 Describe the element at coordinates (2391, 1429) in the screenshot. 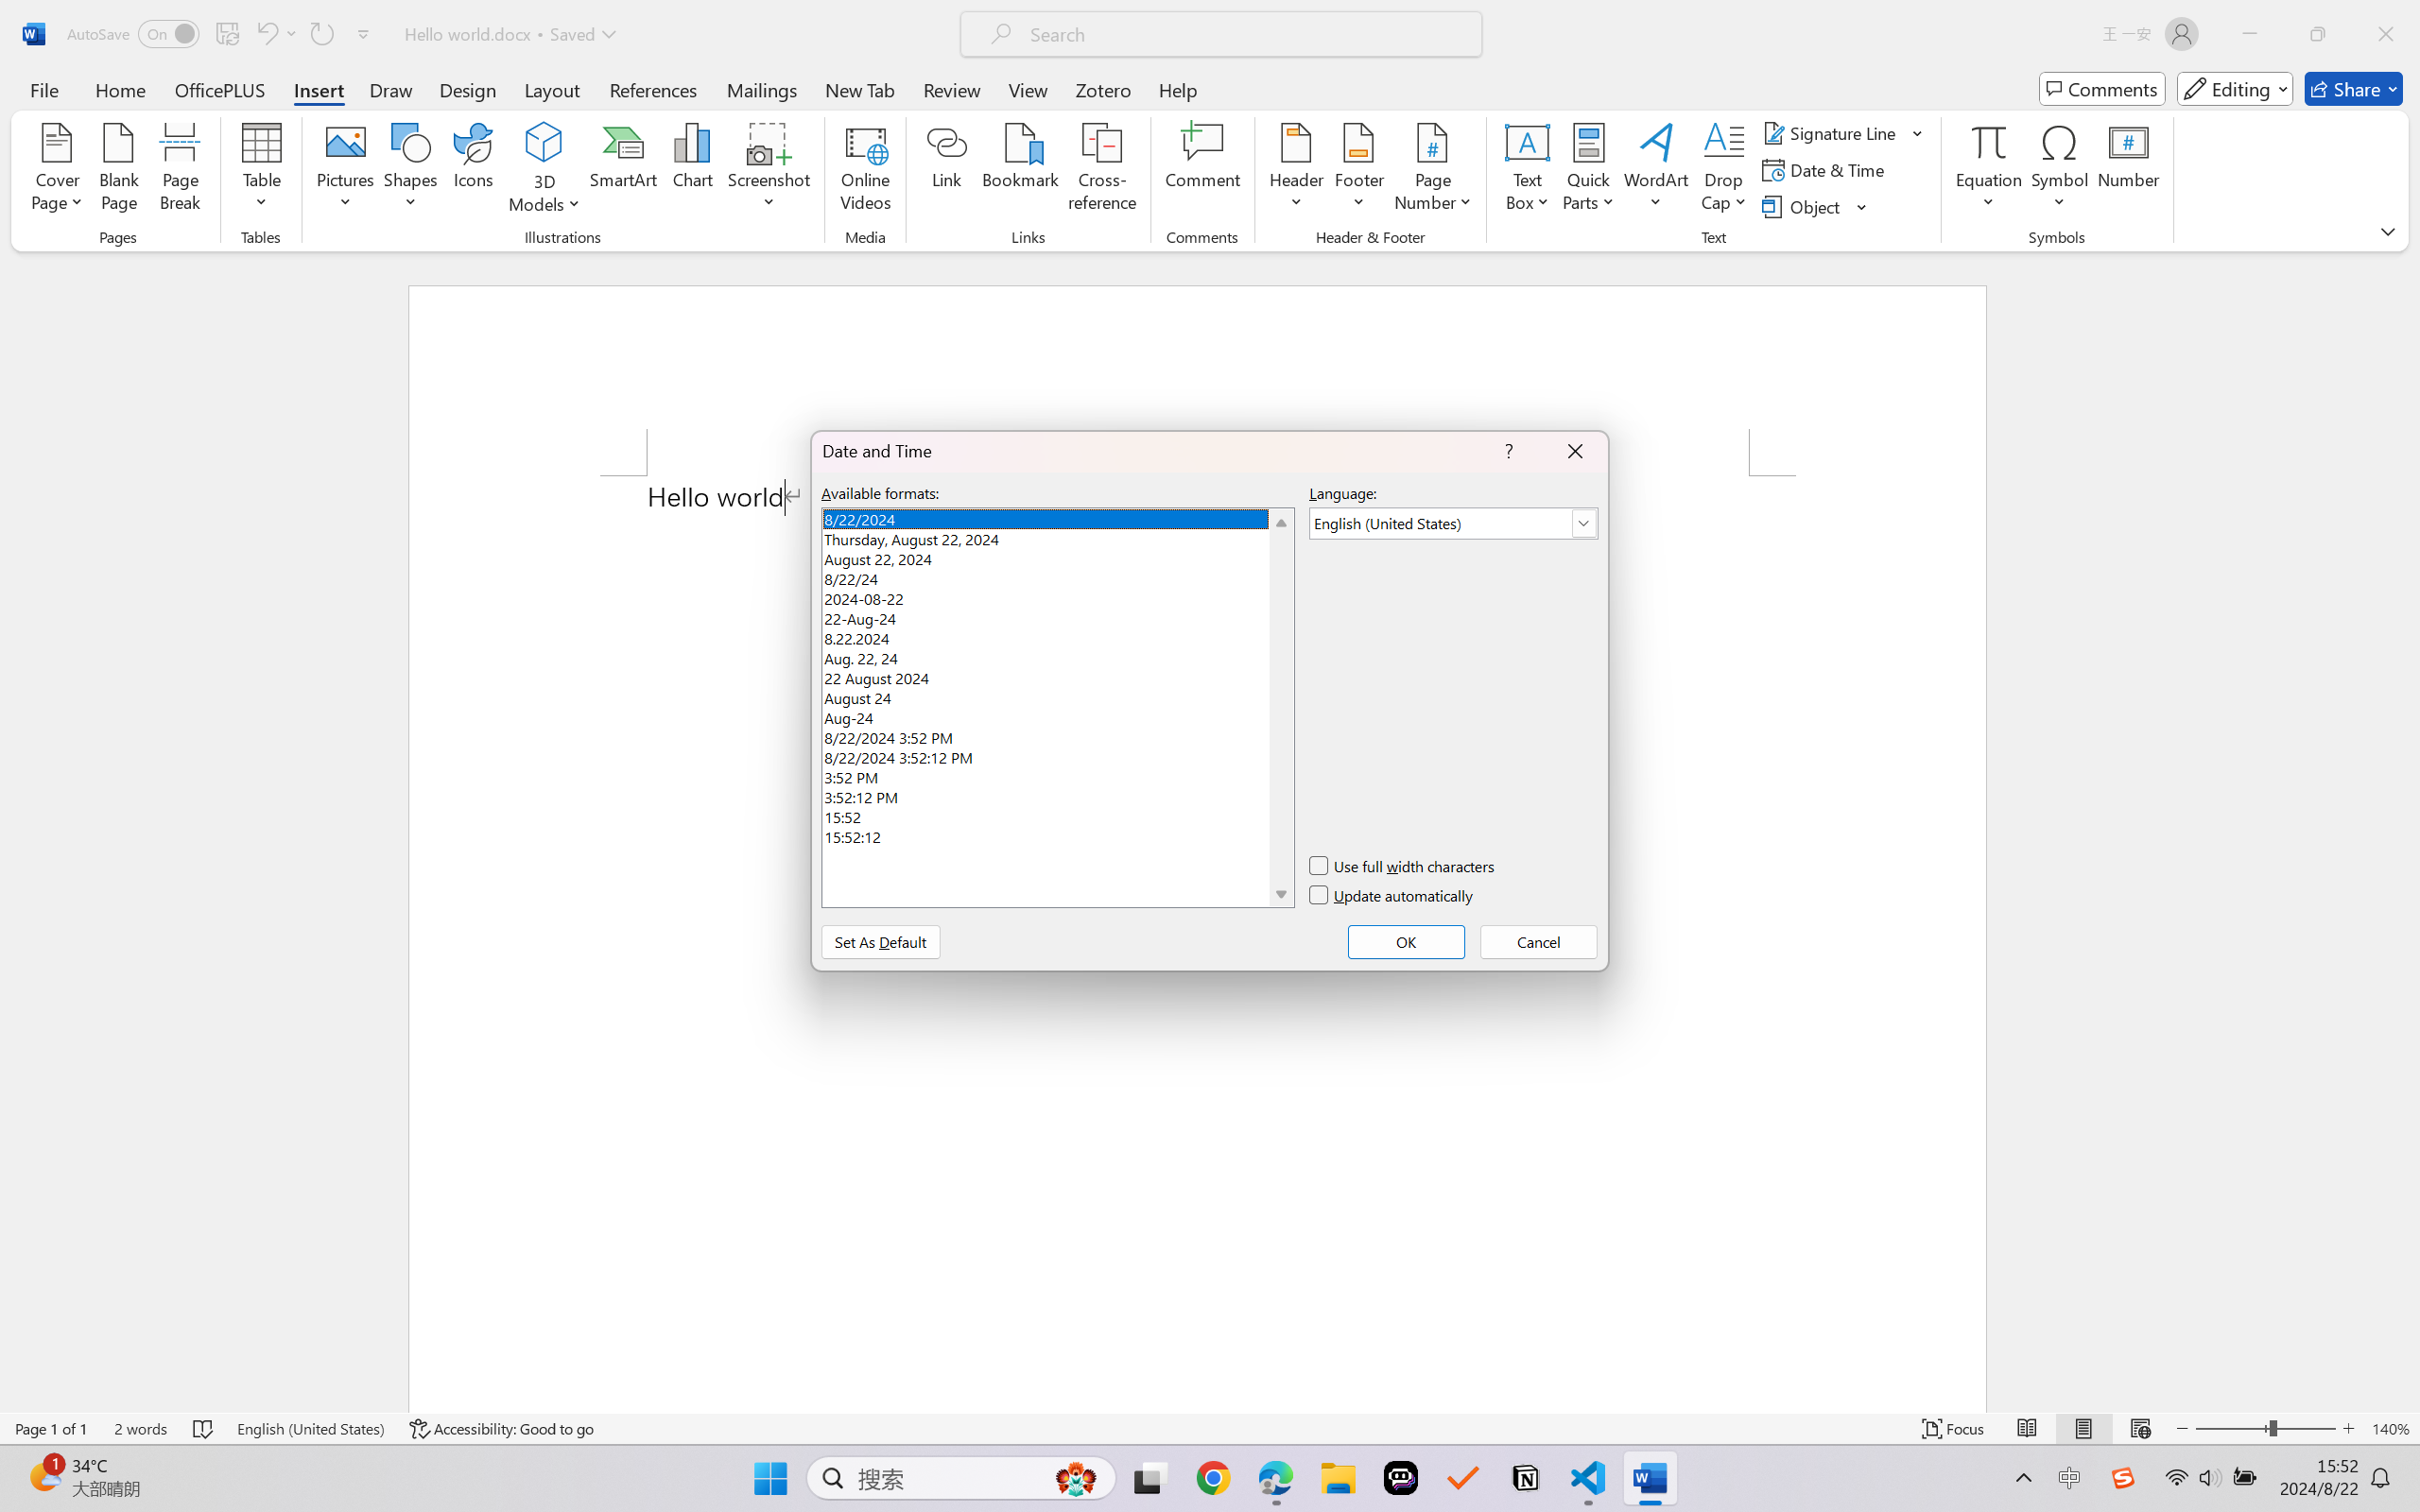

I see `Zoom 140%` at that location.